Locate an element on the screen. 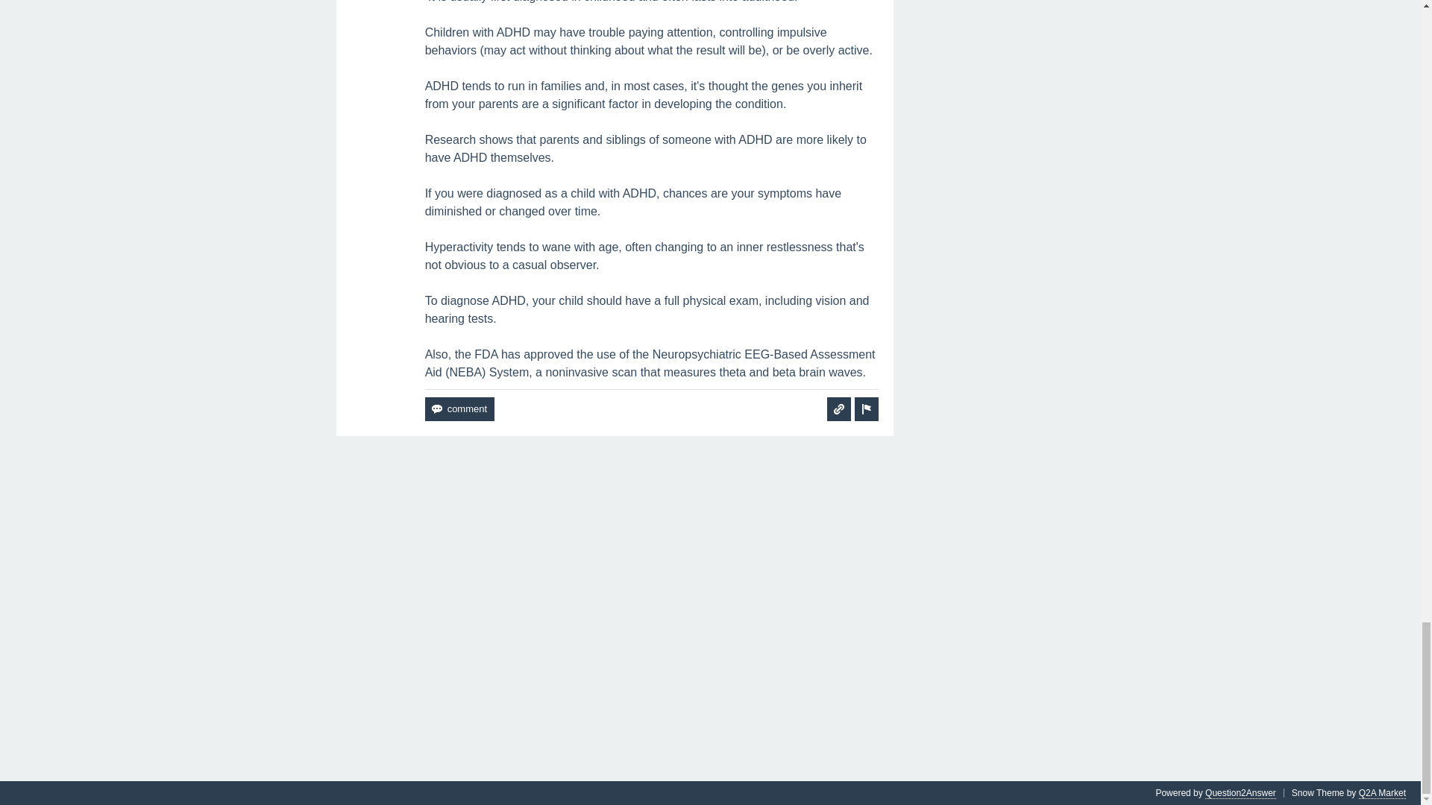 This screenshot has height=805, width=1432. Ask a new question relating to this answer is located at coordinates (838, 408).